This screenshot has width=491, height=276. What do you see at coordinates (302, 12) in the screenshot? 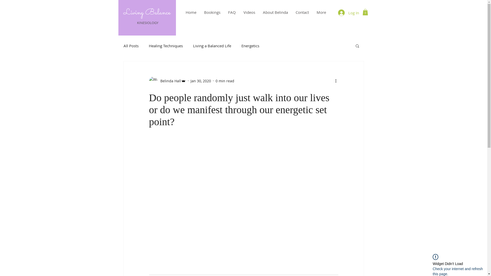
I see `Contact` at bounding box center [302, 12].